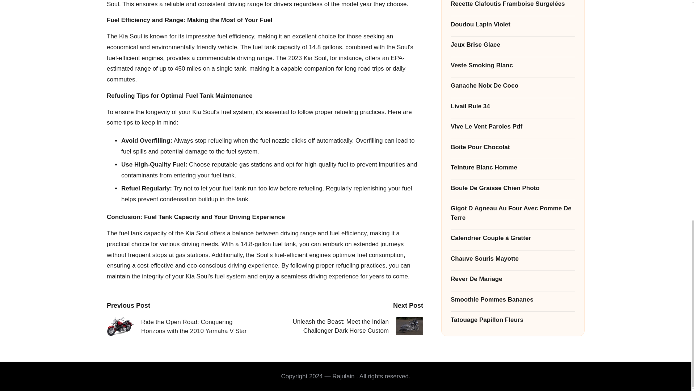  Describe the element at coordinates (513, 157) in the screenshot. I see `Boule De Graisse Chien Photo` at that location.